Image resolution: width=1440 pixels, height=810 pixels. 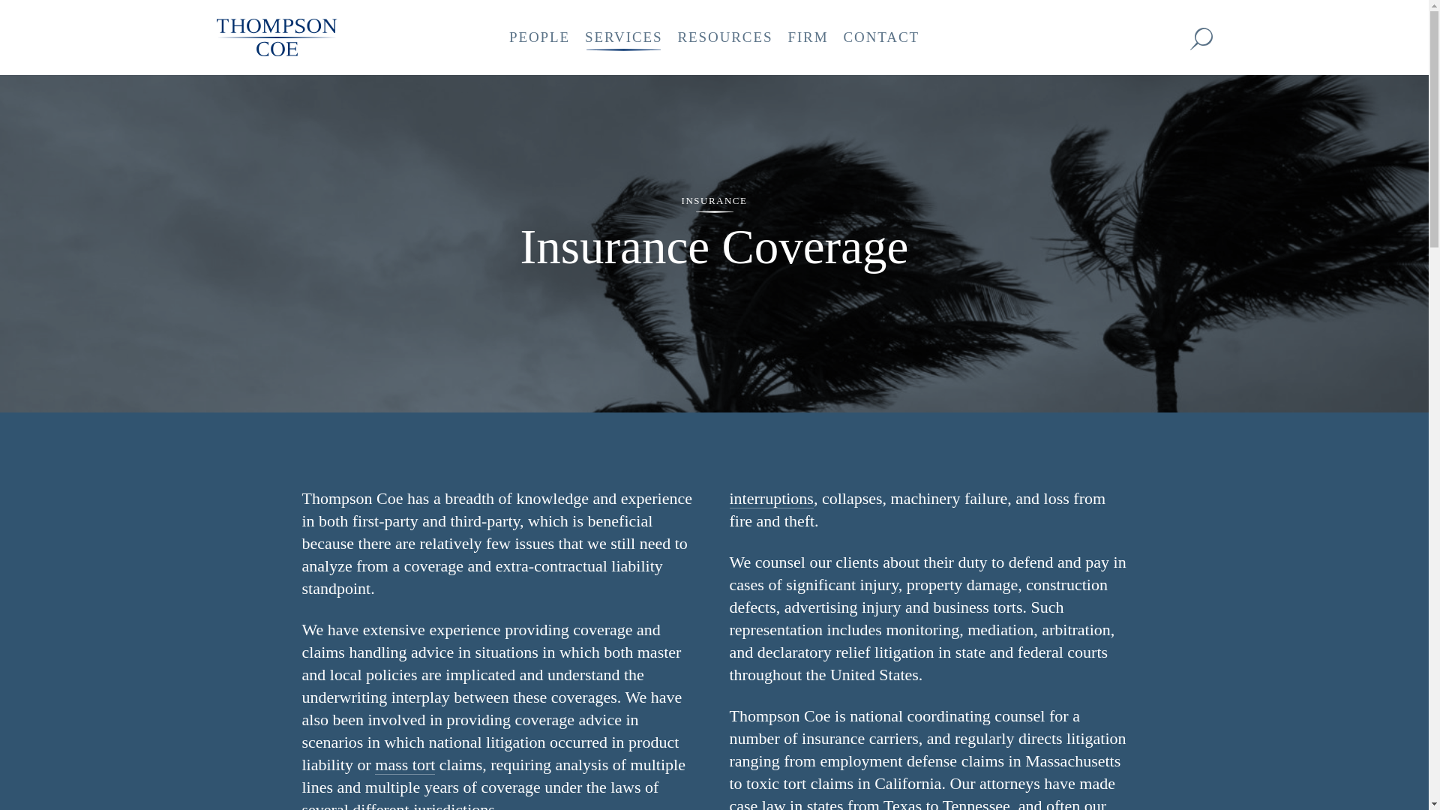 I want to click on Search, so click(x=1200, y=38).